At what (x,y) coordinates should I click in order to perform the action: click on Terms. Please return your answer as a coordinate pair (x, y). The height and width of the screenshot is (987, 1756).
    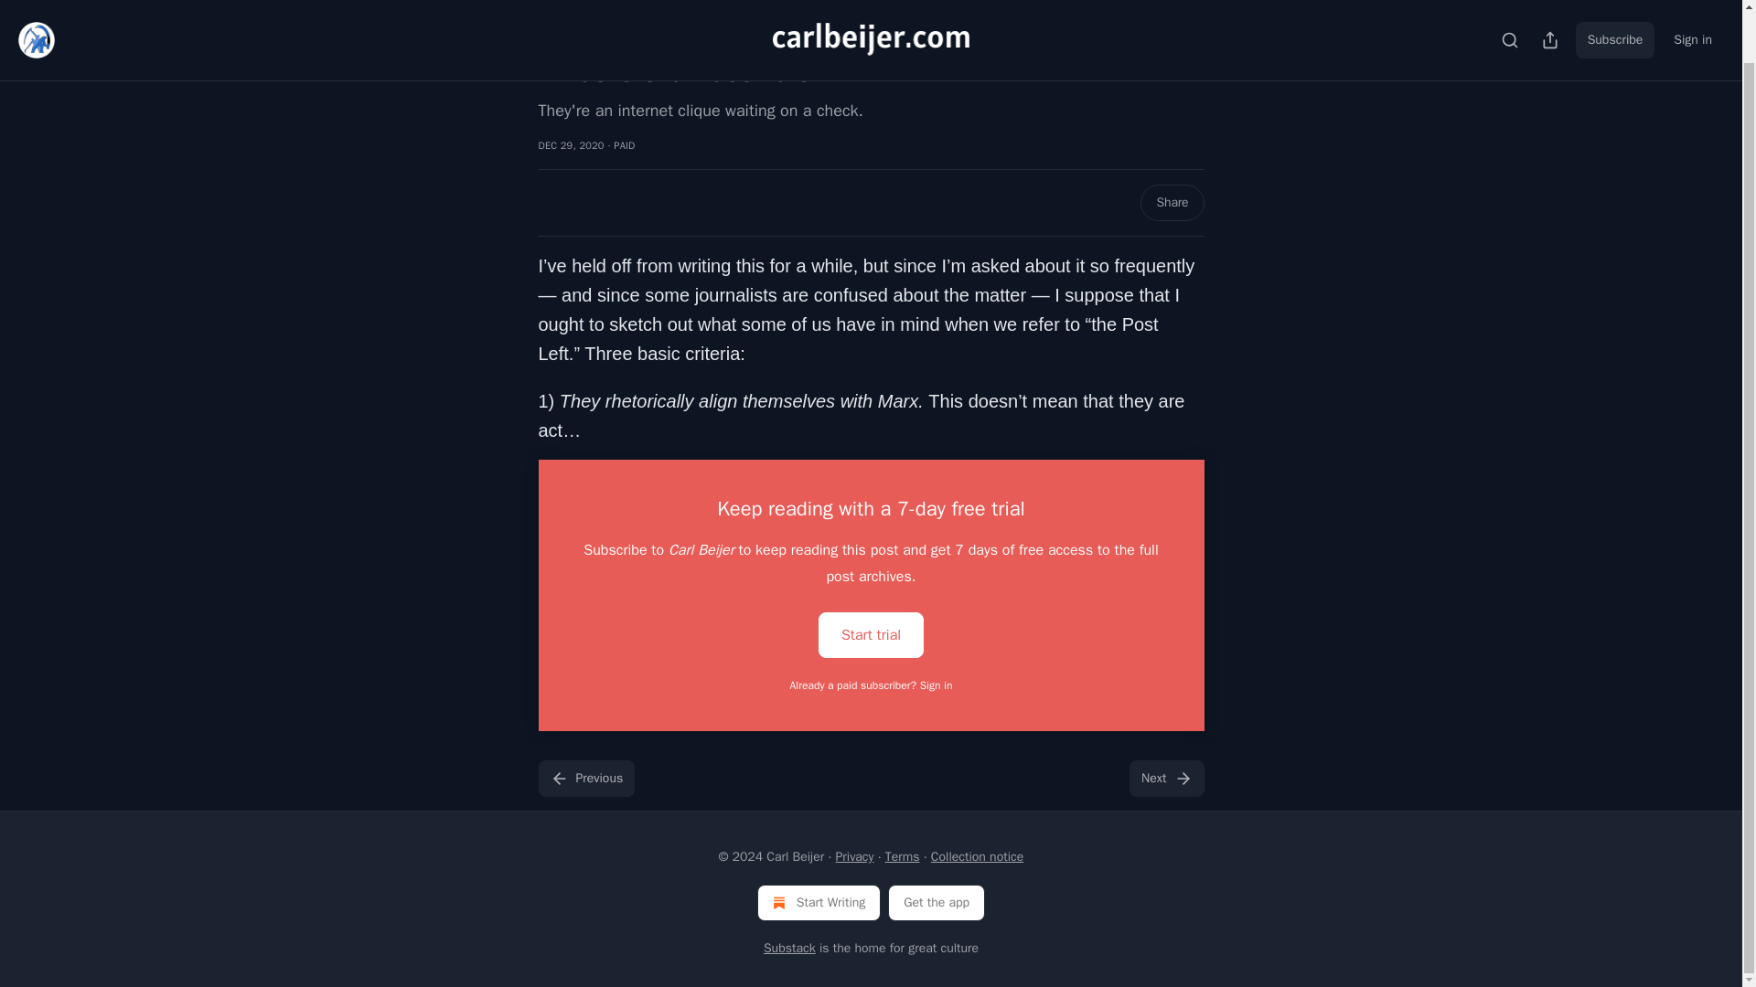
    Looking at the image, I should click on (902, 856).